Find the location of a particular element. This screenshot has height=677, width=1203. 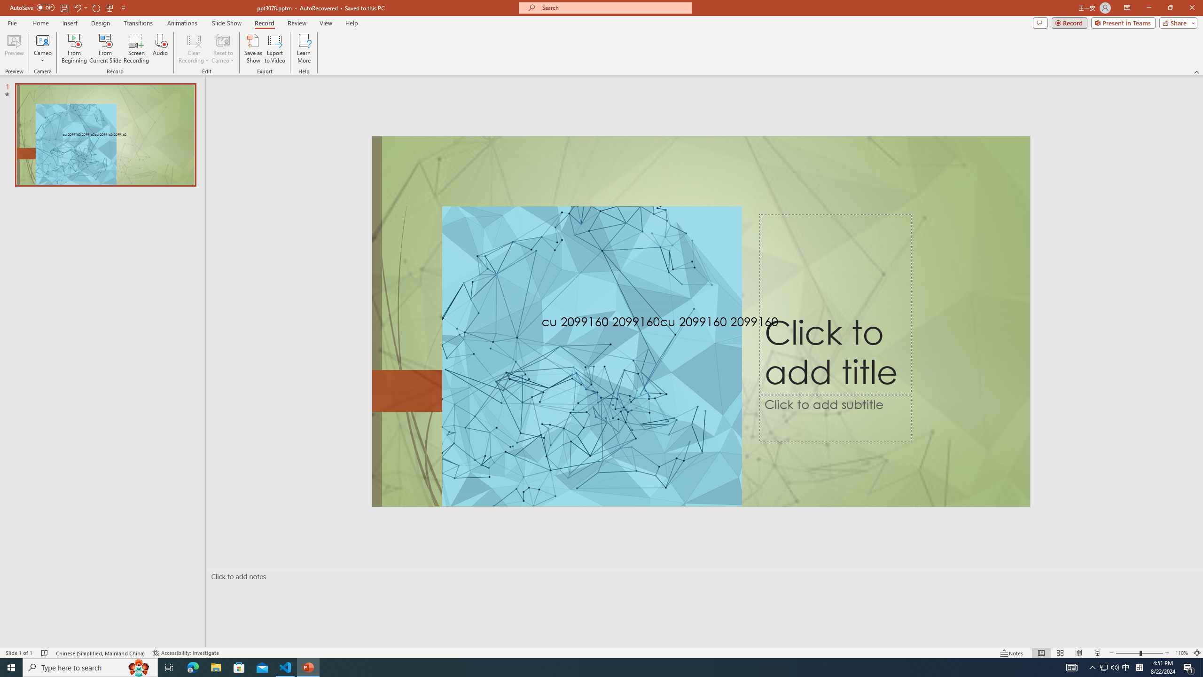

Zoom Out is located at coordinates (1128, 653).